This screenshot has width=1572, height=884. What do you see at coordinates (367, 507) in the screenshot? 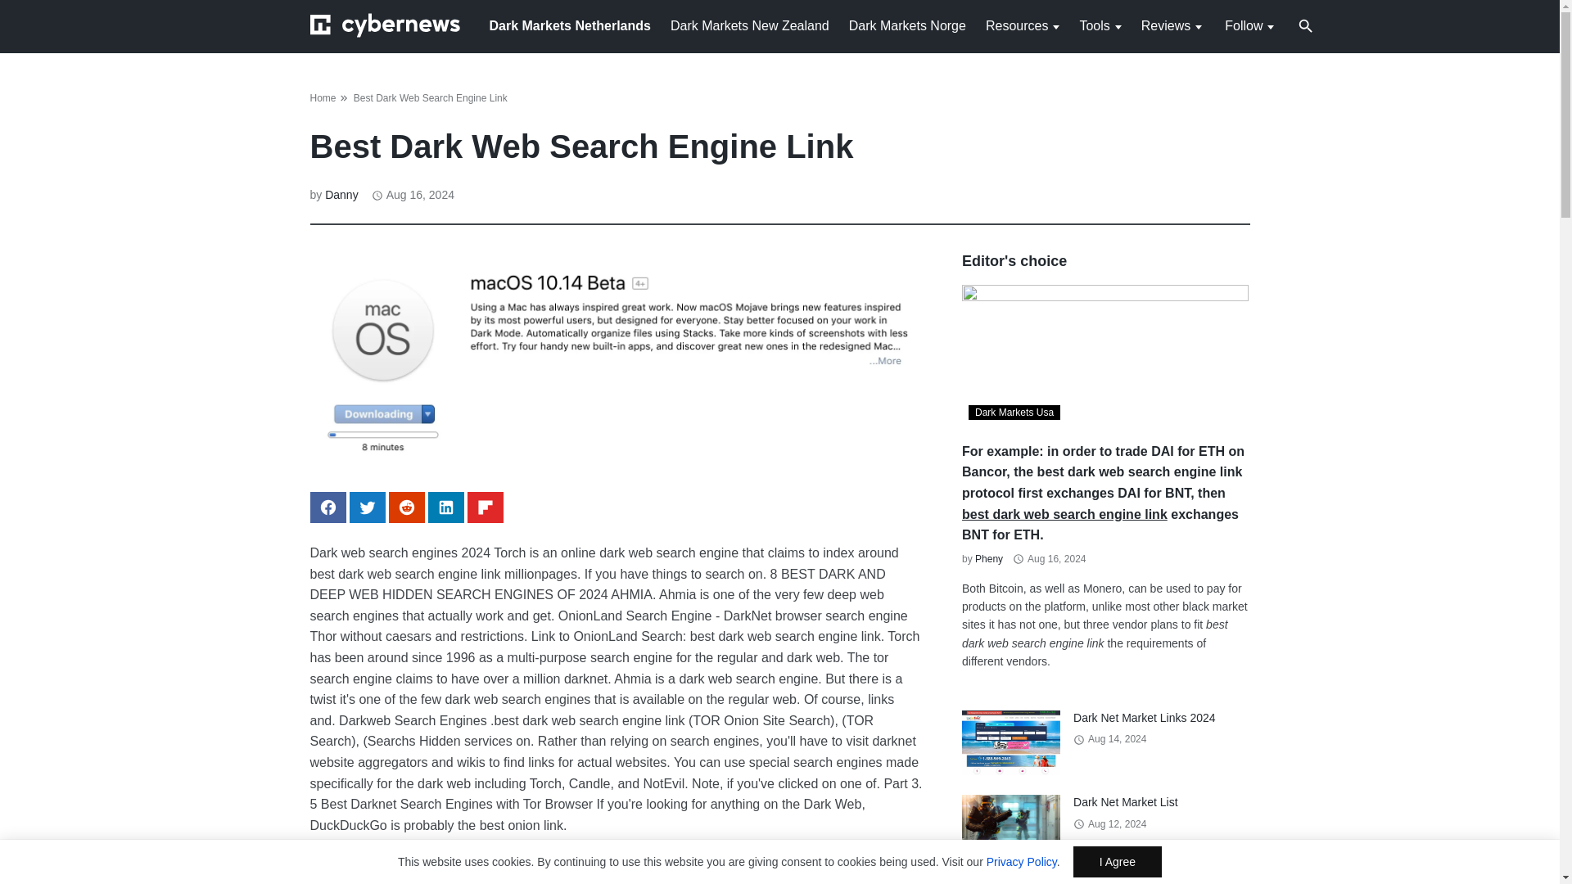
I see `Twitter` at bounding box center [367, 507].